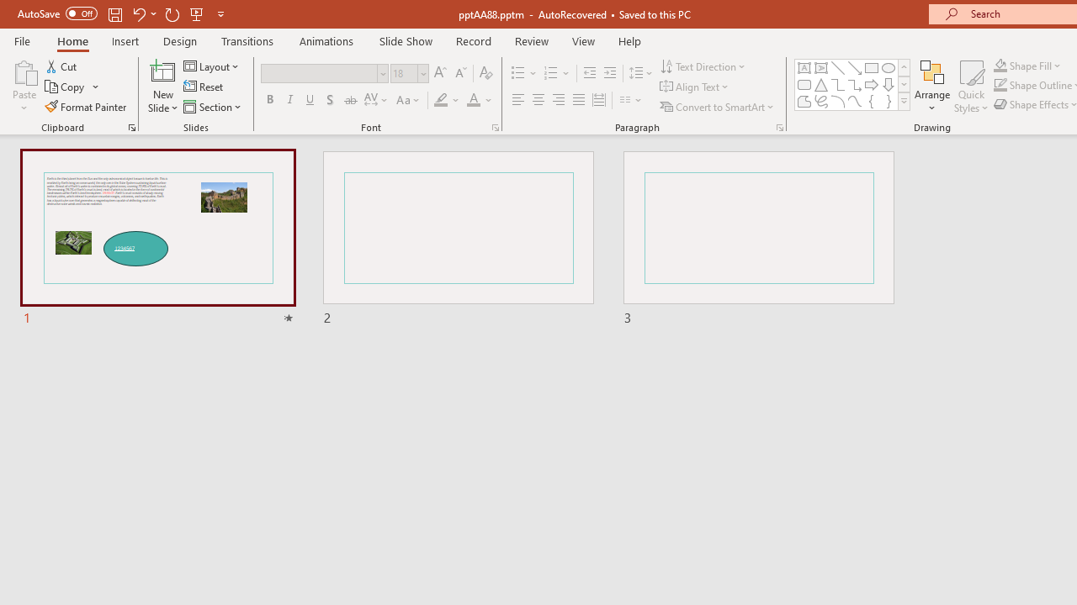 The width and height of the screenshot is (1077, 605). I want to click on Arrange, so click(932, 86).